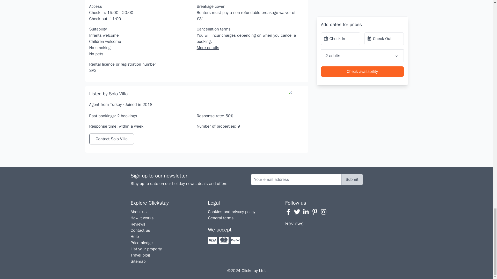 The width and height of the screenshot is (497, 279). Describe the element at coordinates (208, 48) in the screenshot. I see `More details` at that location.